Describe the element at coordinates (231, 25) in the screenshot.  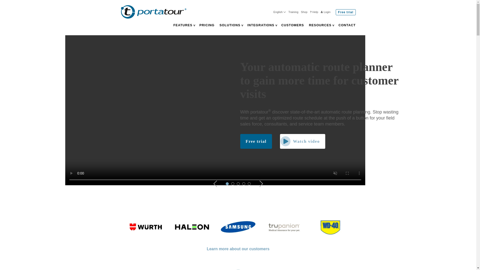
I see `SOLUTIONS` at that location.